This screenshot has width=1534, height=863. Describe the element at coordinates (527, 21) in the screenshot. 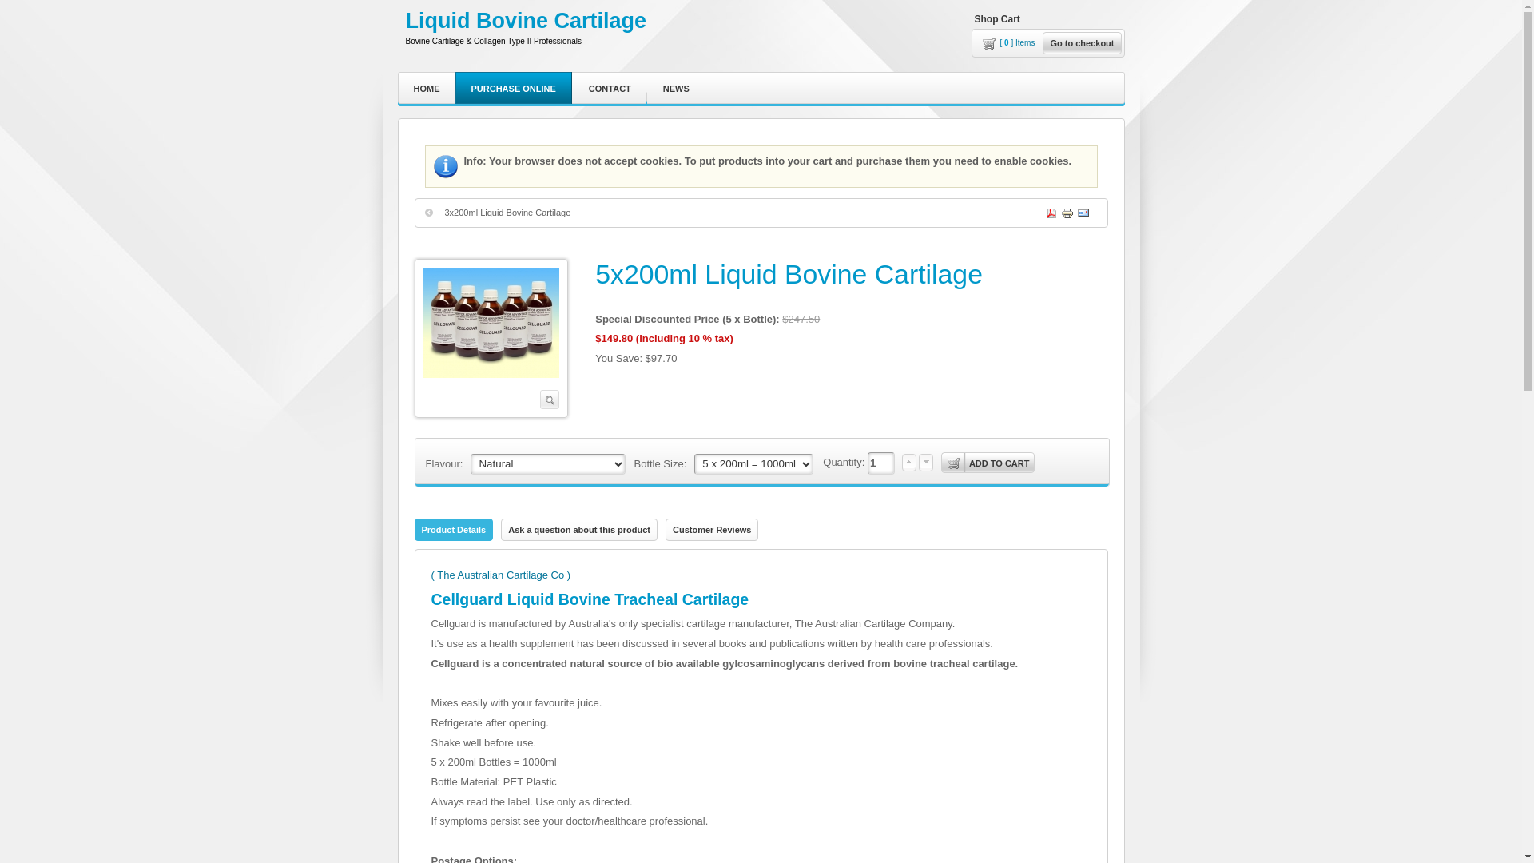

I see `Liquid Bovine Cartilage` at that location.